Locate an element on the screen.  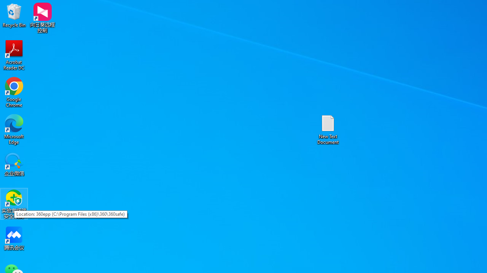
Google Chrome is located at coordinates (14, 92).